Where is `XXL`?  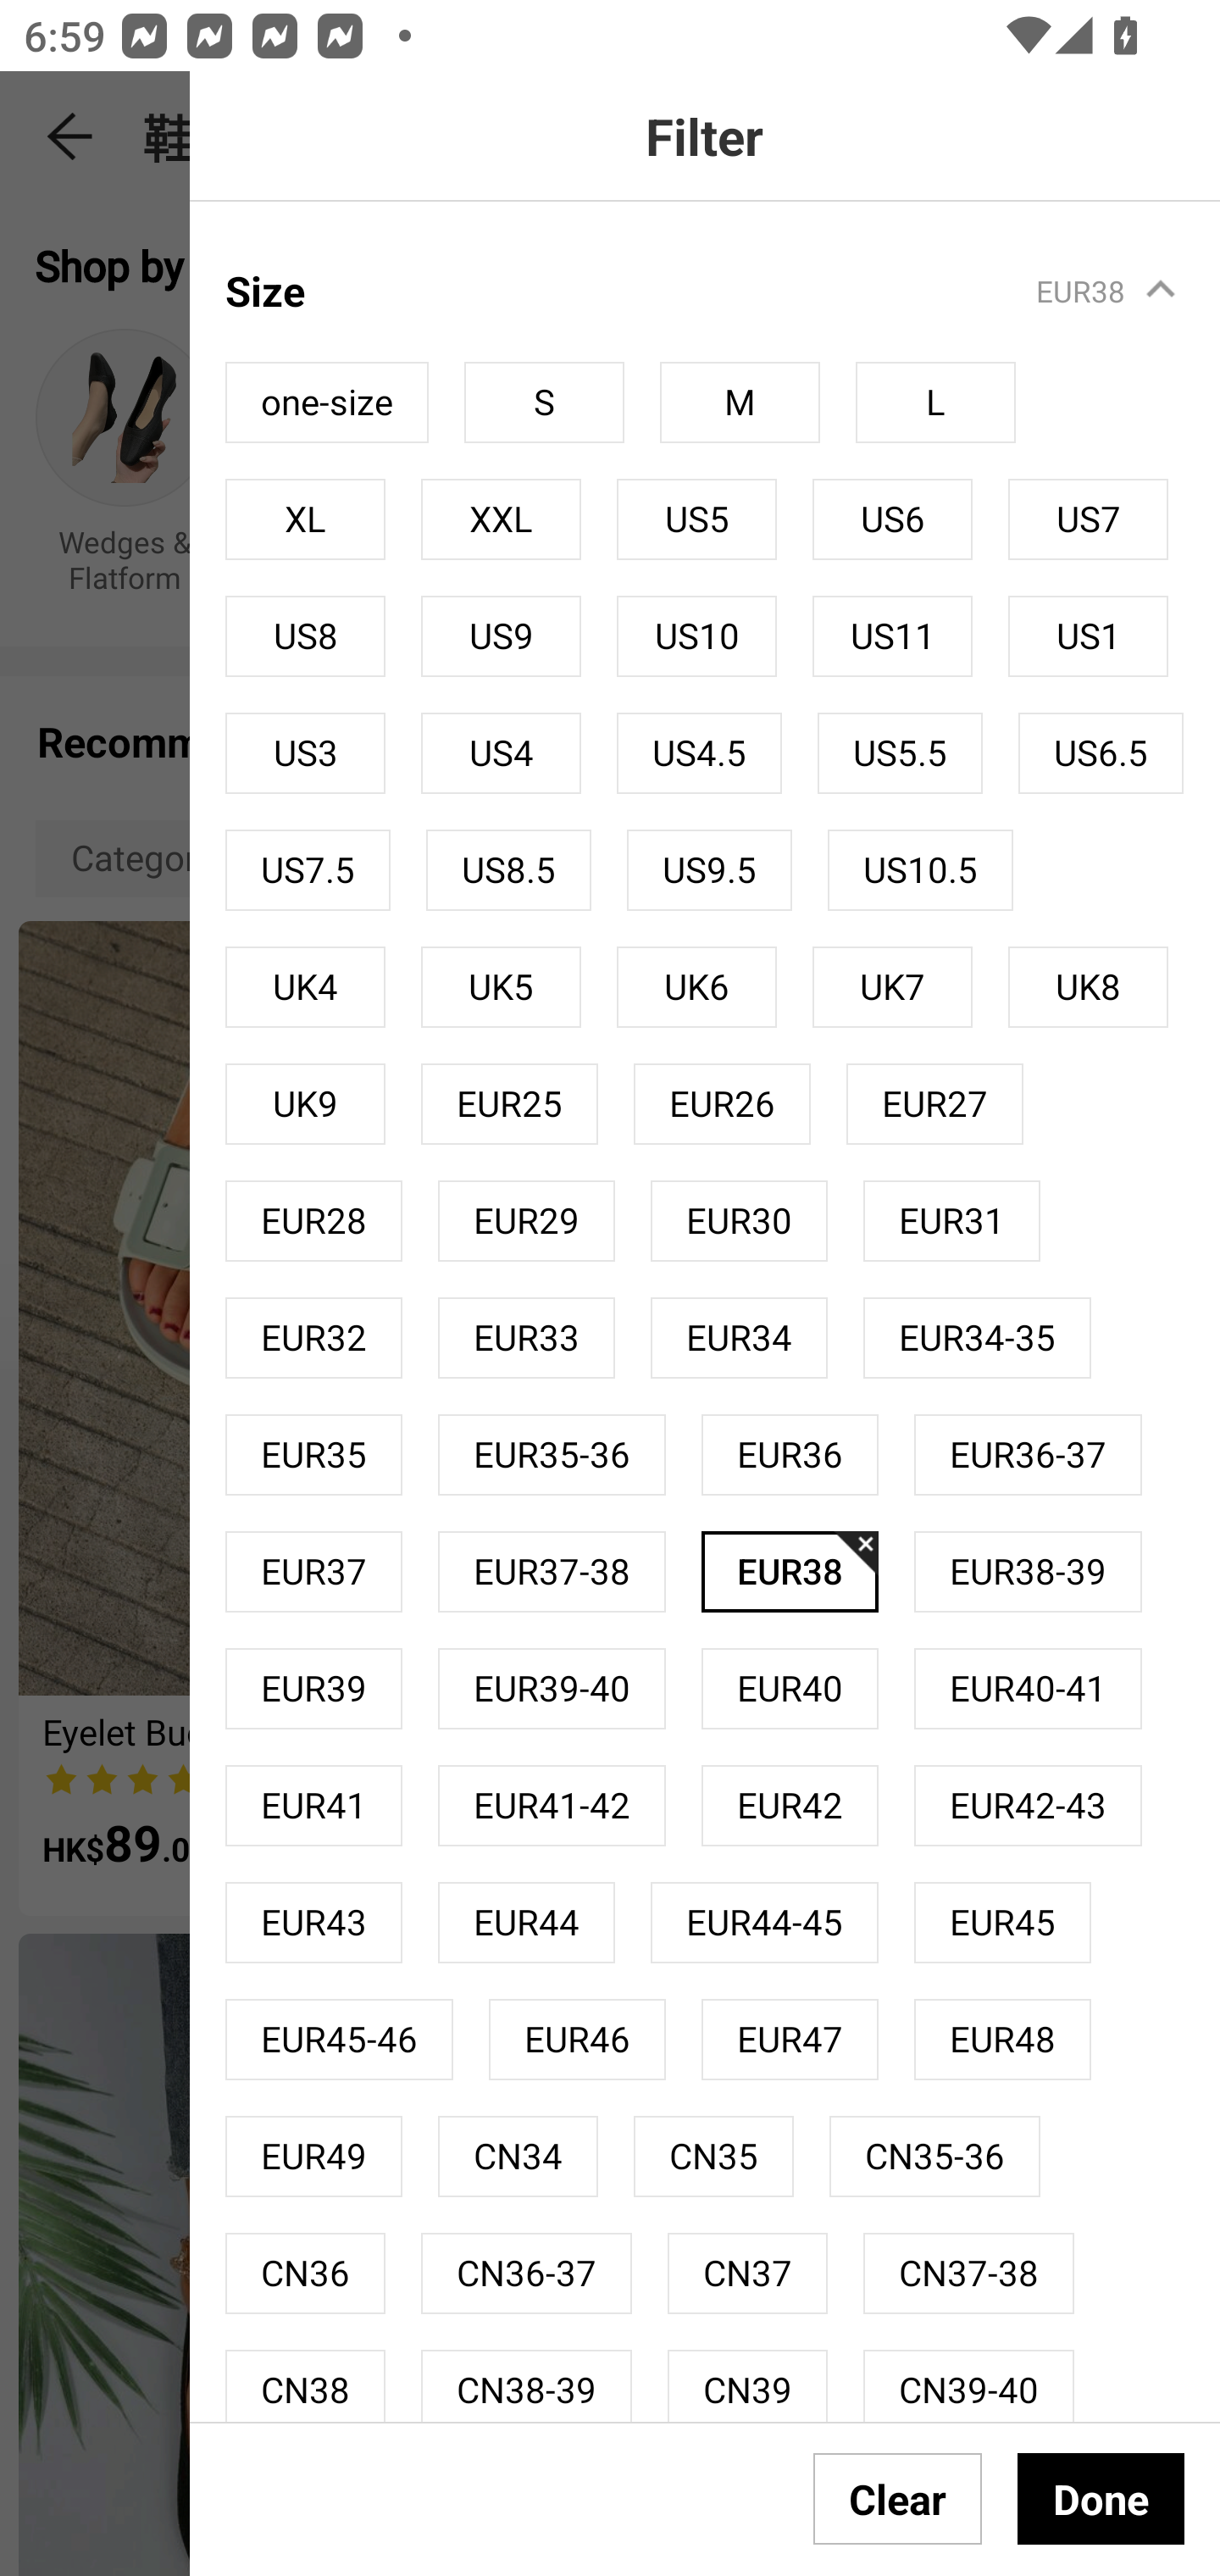
XXL is located at coordinates (500, 519).